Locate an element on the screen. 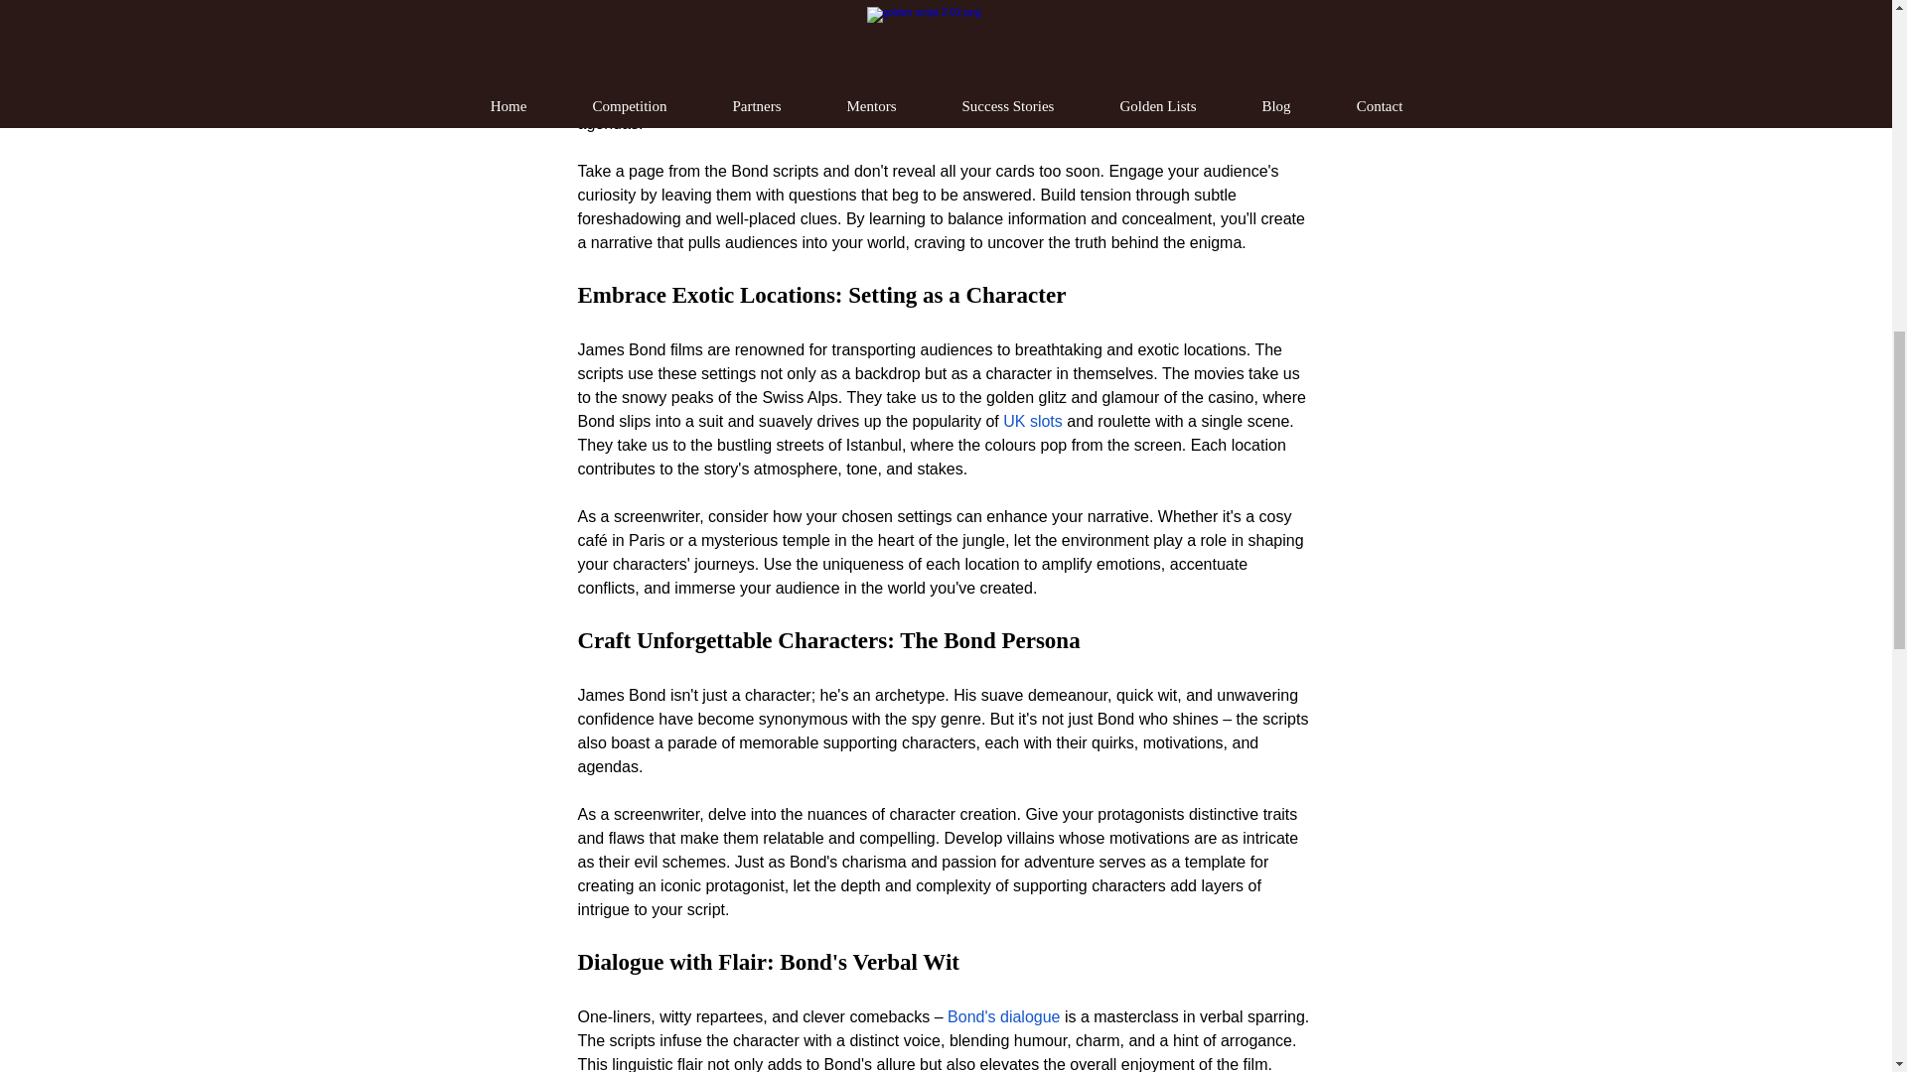  every James Bond film is located at coordinates (761, 28).